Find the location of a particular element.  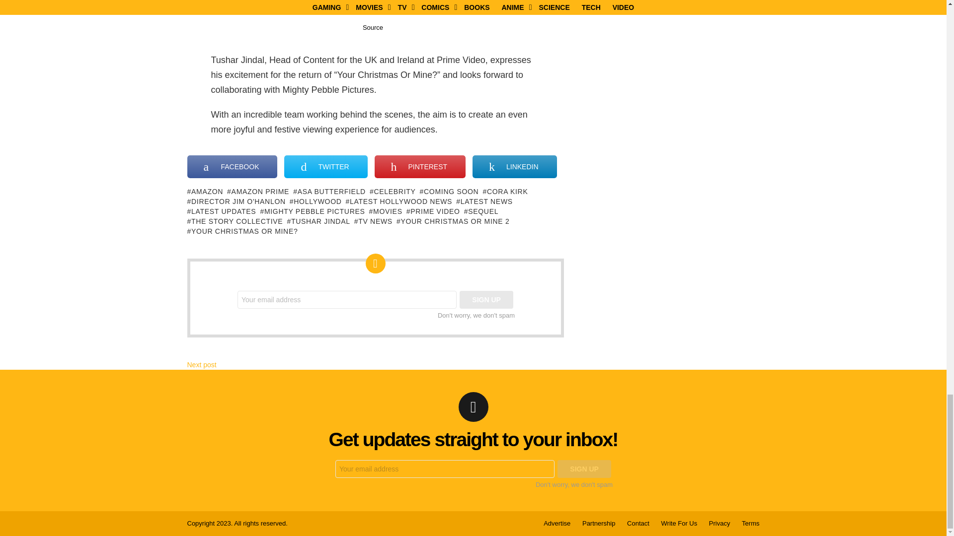

Share on Pinterest is located at coordinates (420, 167).